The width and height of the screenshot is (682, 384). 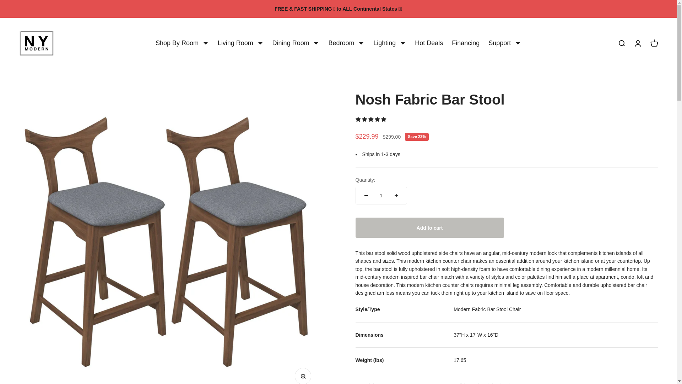 What do you see at coordinates (346, 43) in the screenshot?
I see `Financing` at bounding box center [346, 43].